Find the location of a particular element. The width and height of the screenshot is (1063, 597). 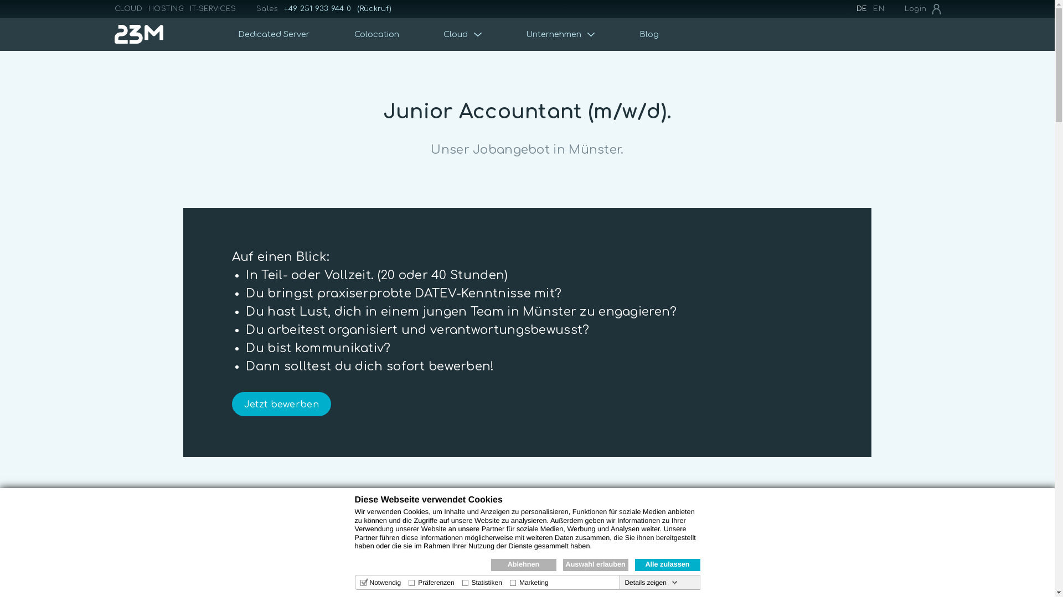

Cloud is located at coordinates (463, 34).